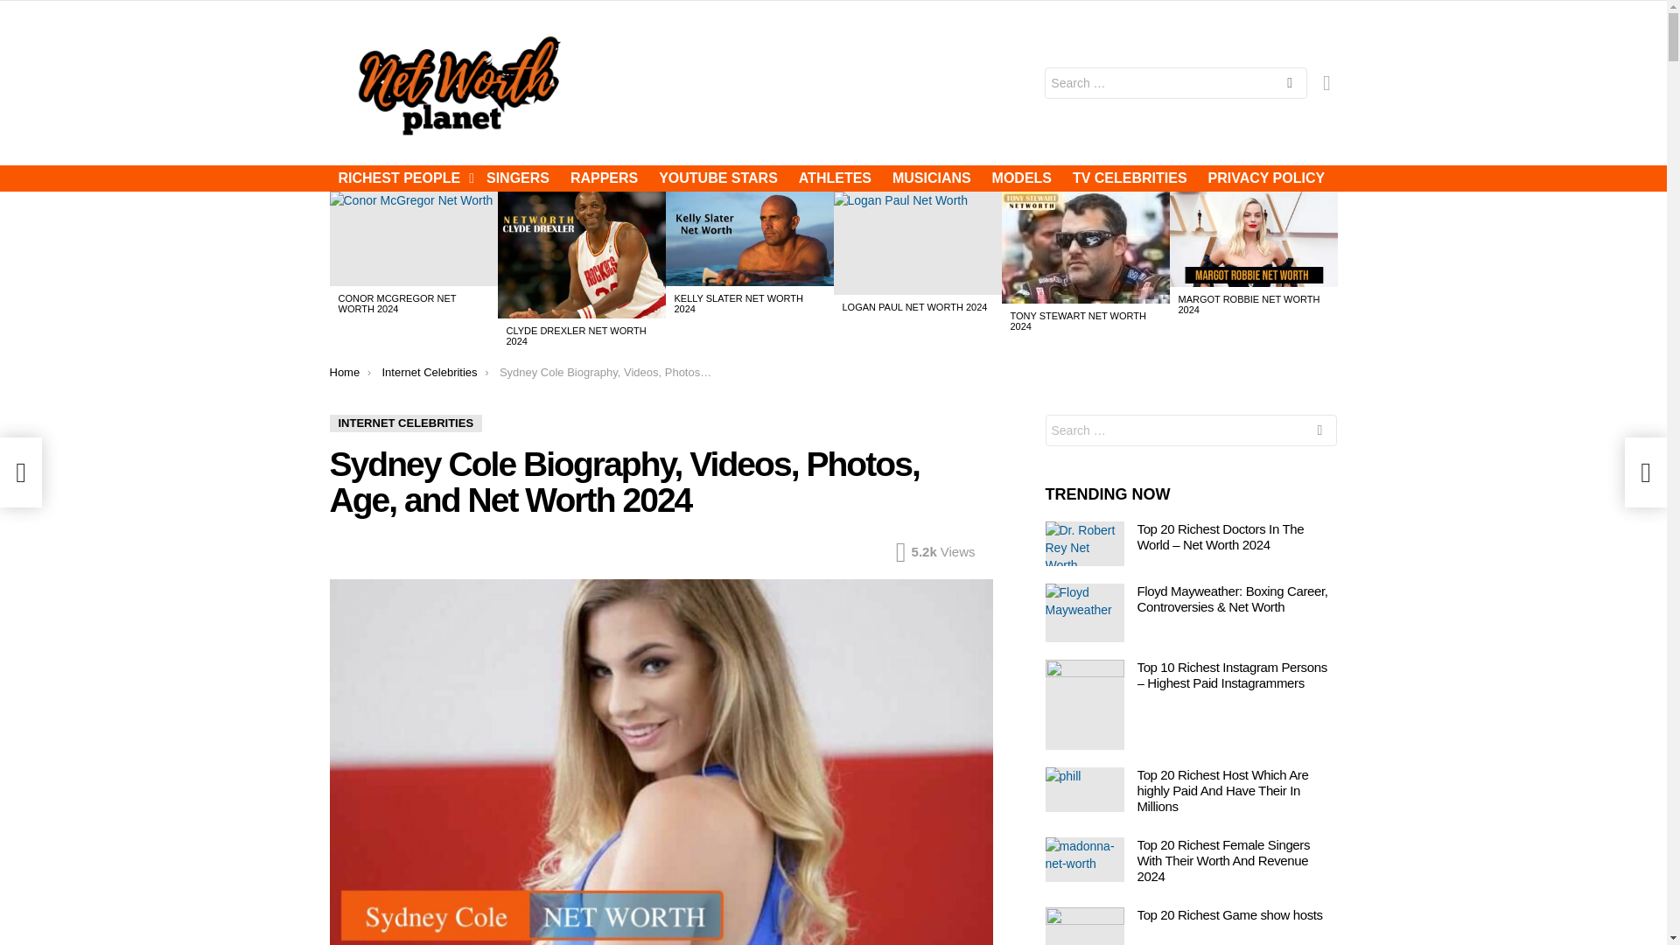 This screenshot has width=1680, height=945. What do you see at coordinates (835, 178) in the screenshot?
I see `ATHLETES` at bounding box center [835, 178].